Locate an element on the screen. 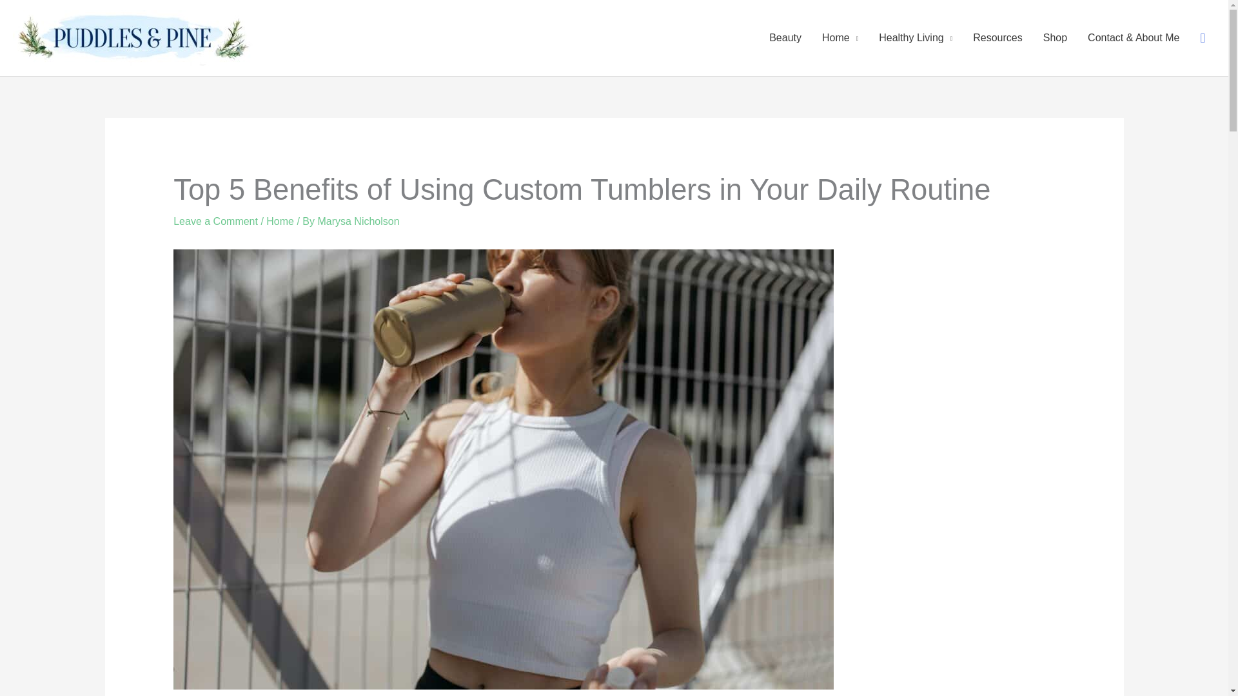 The height and width of the screenshot is (696, 1238). Beauty is located at coordinates (785, 37).